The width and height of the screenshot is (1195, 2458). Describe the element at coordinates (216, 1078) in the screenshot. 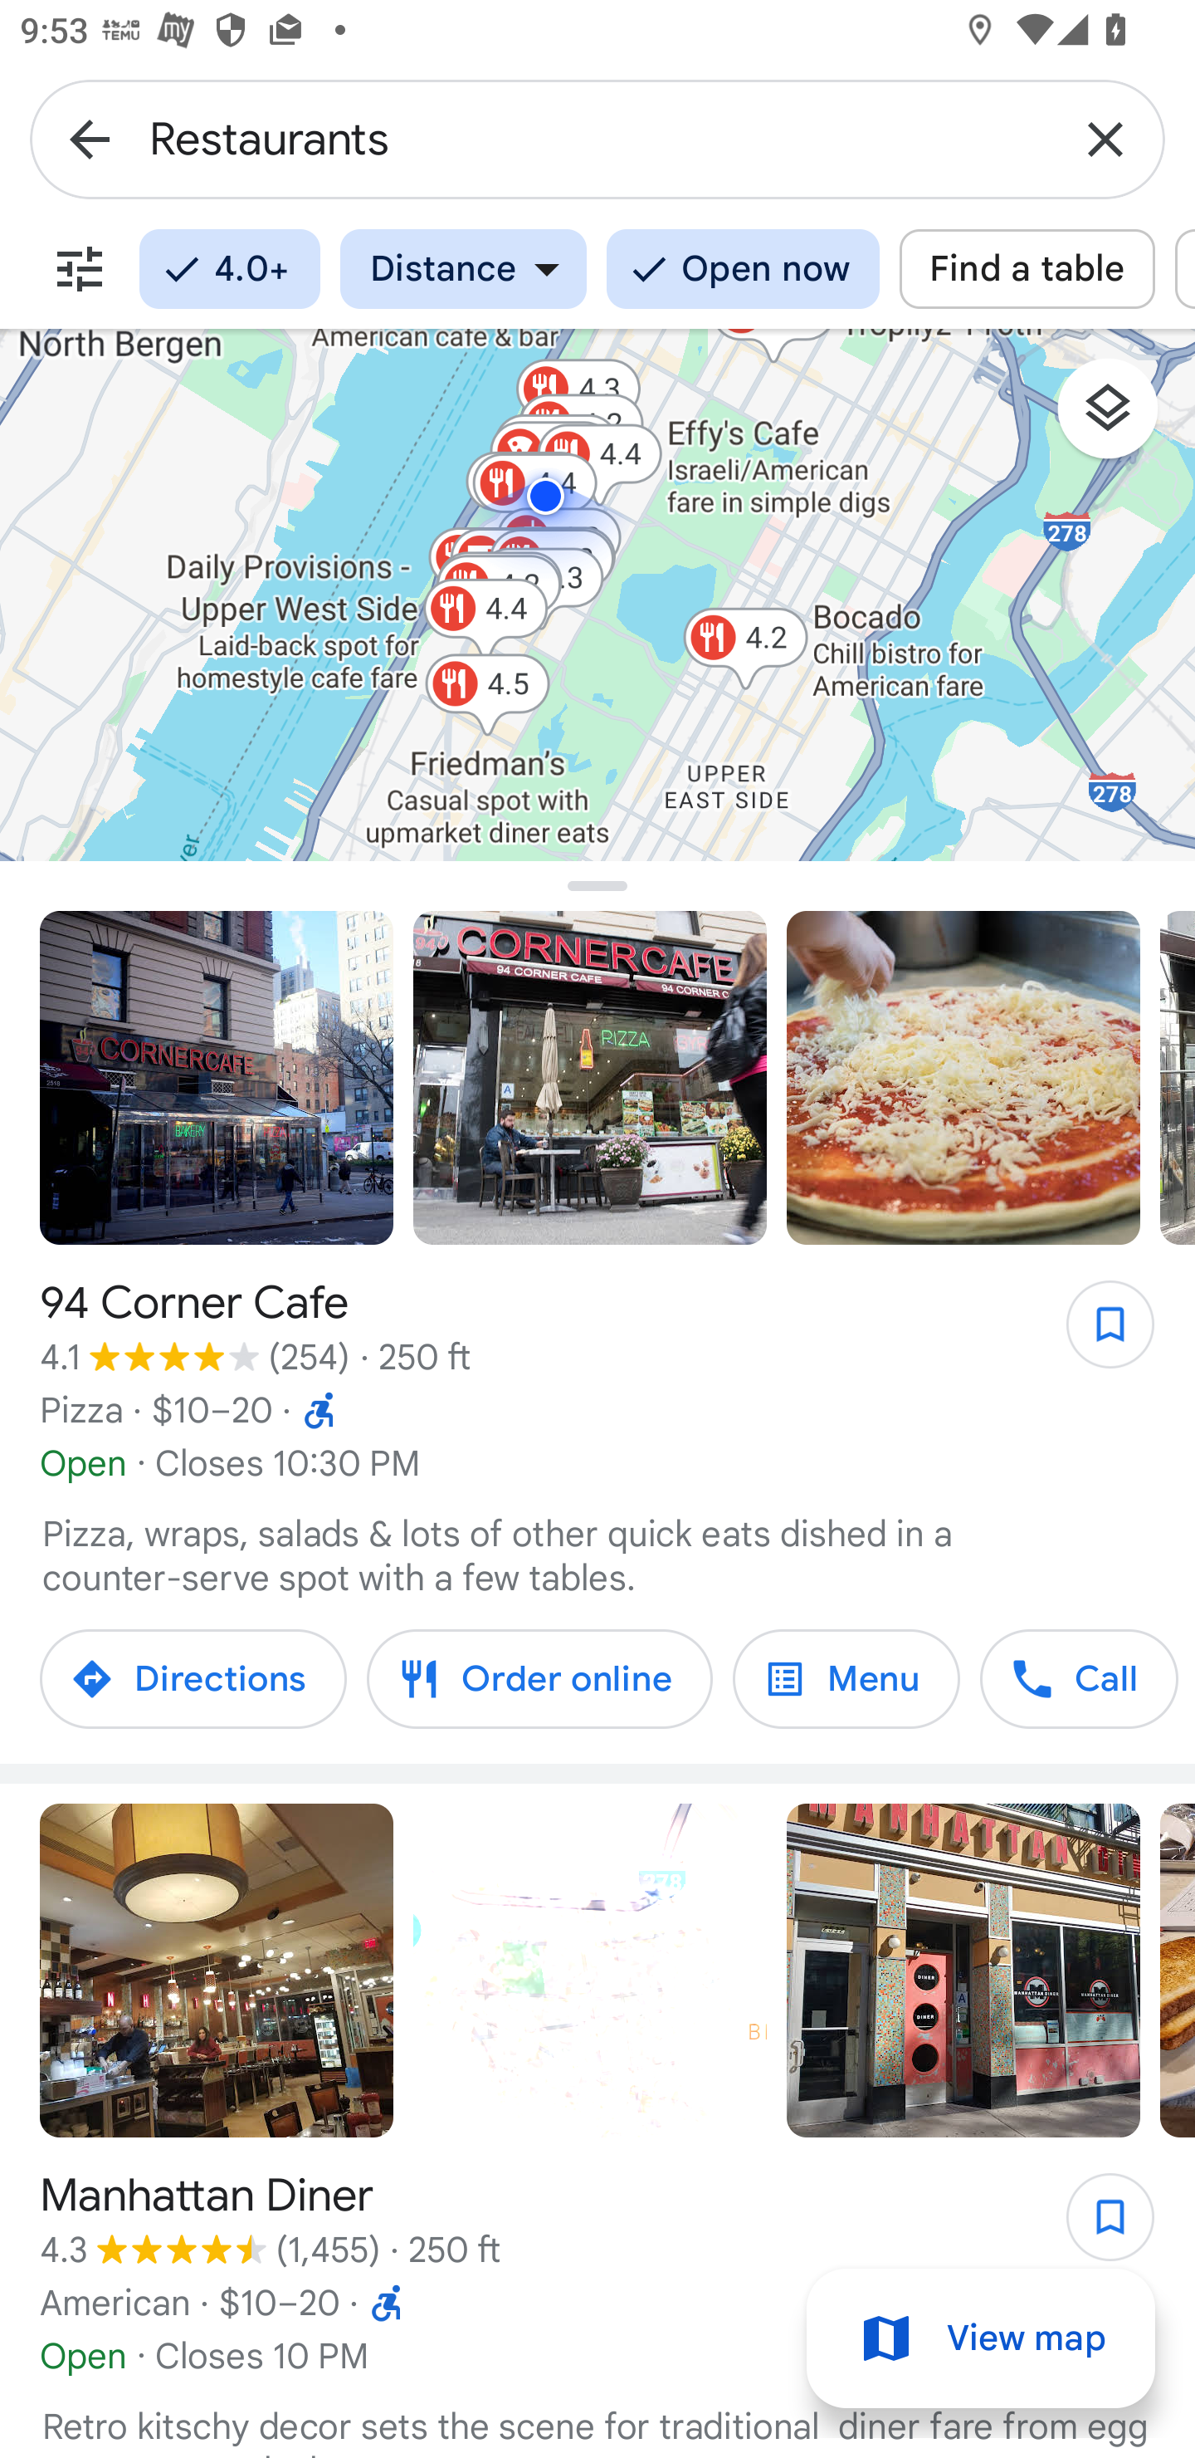

I see `Photo` at that location.